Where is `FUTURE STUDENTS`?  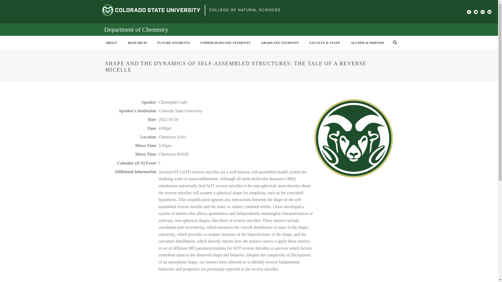 FUTURE STUDENTS is located at coordinates (174, 43).